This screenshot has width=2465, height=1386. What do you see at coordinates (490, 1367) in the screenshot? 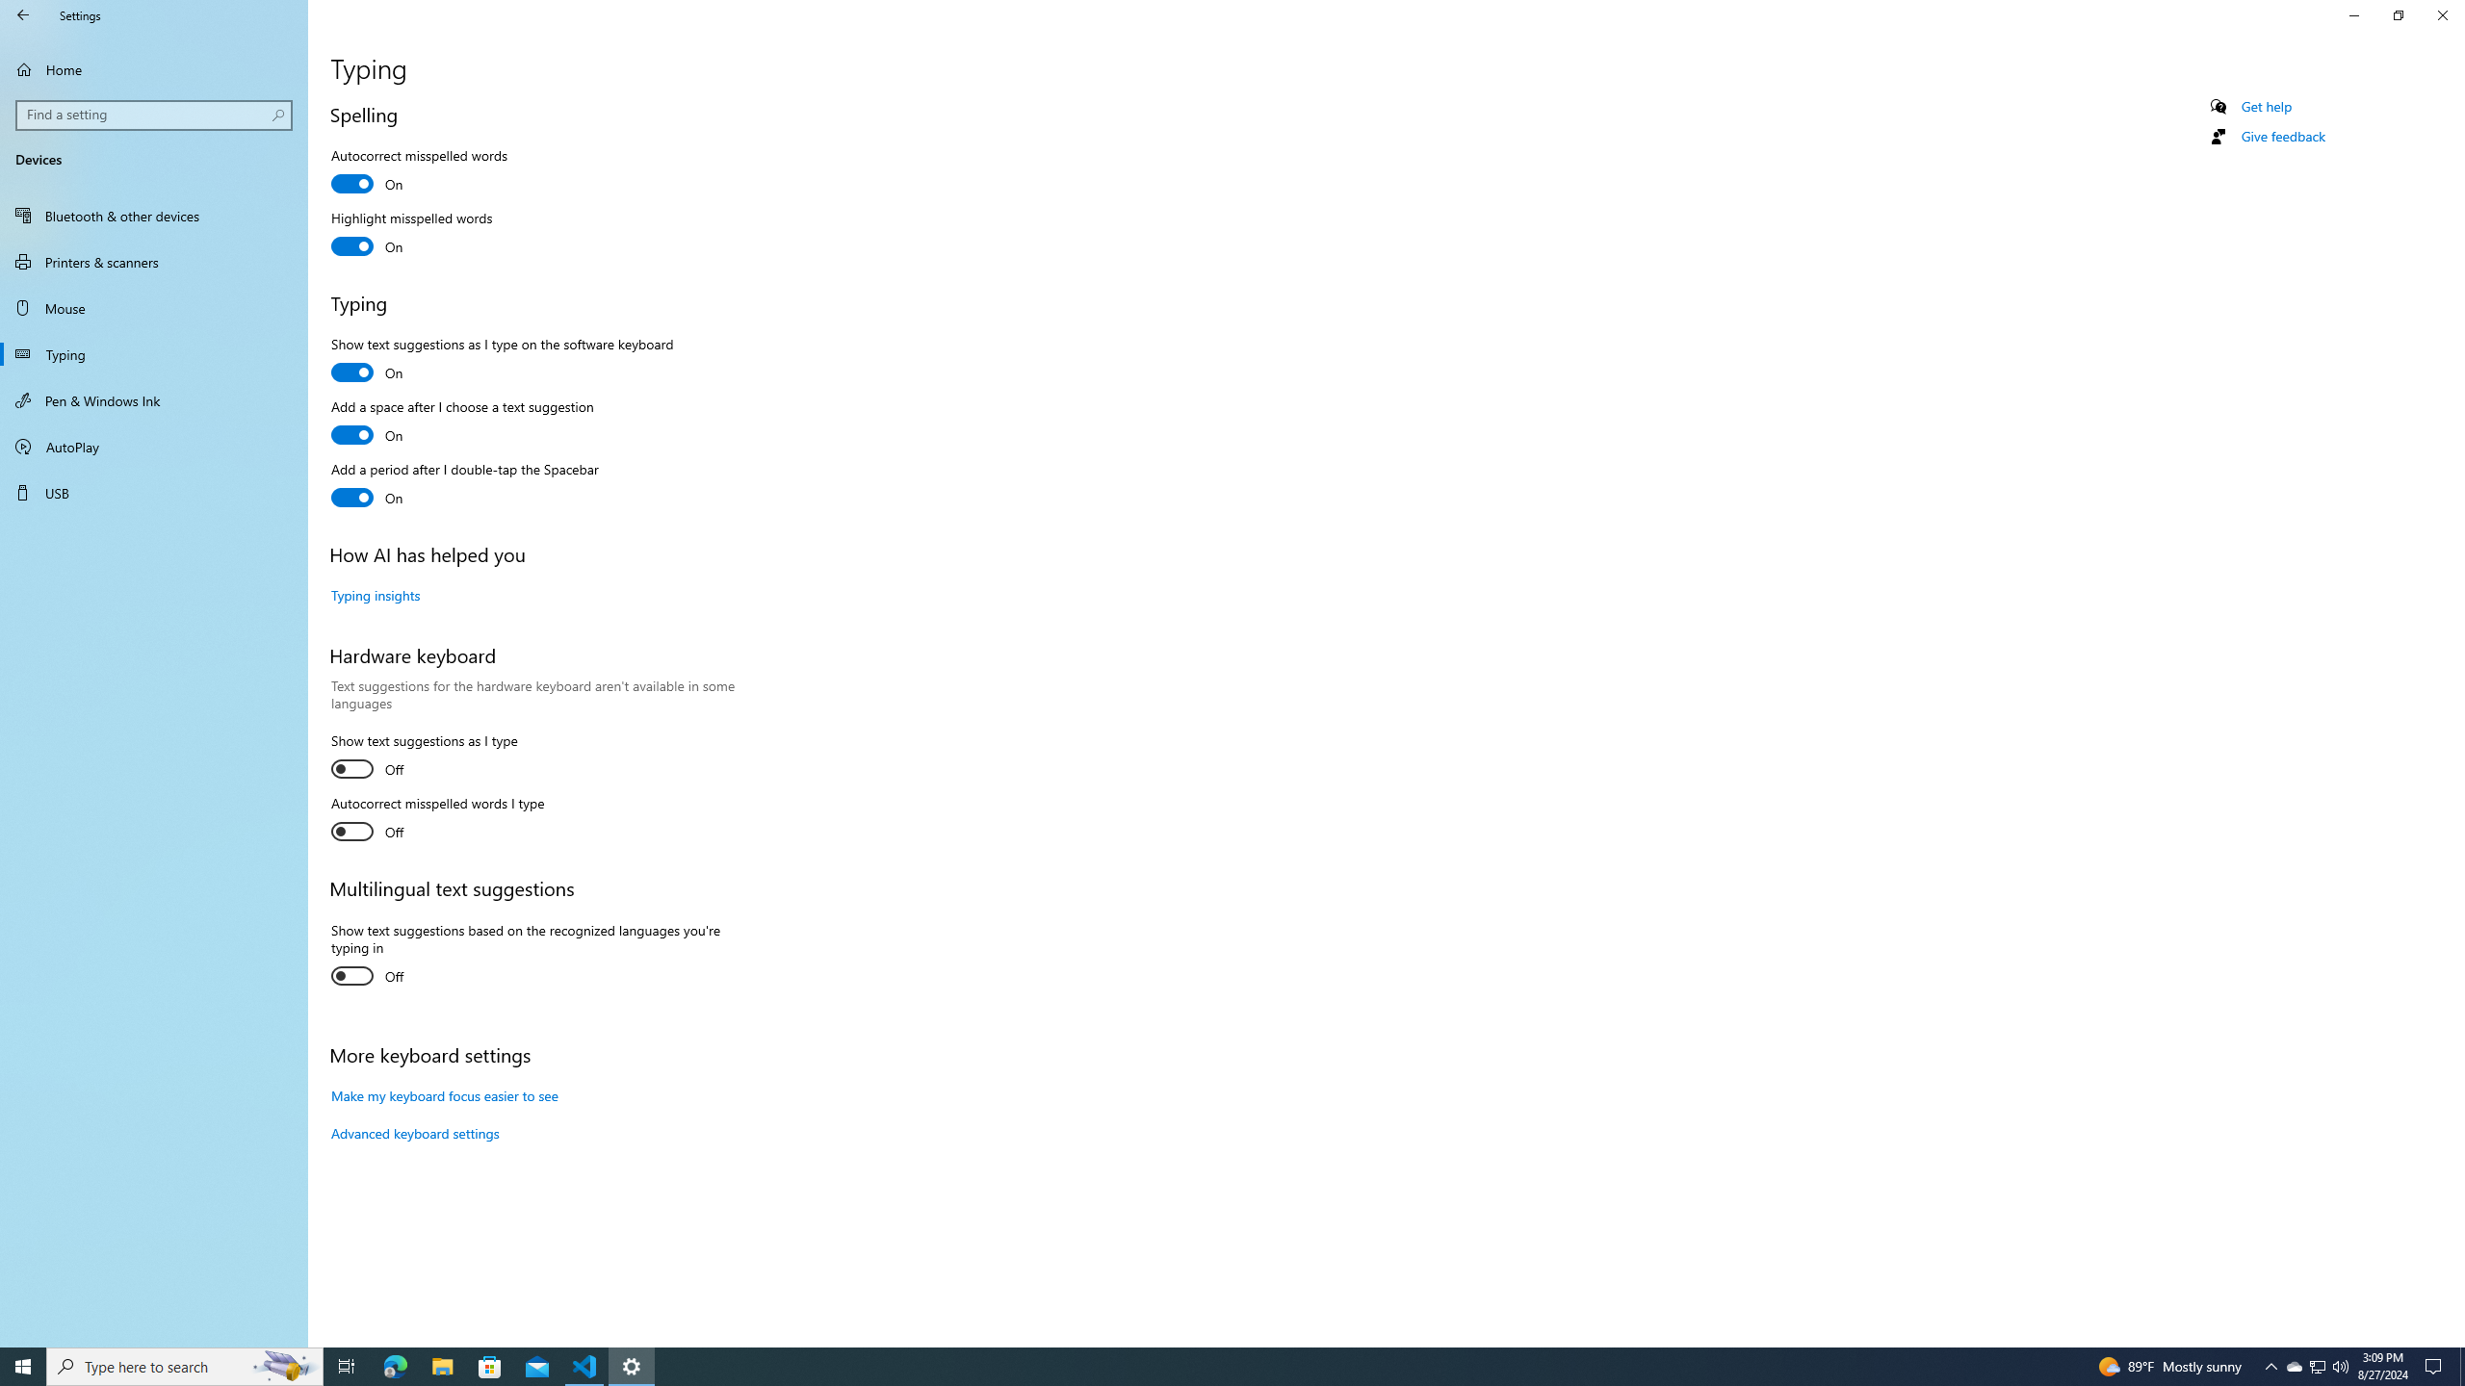
I see `Microsoft Store` at bounding box center [490, 1367].